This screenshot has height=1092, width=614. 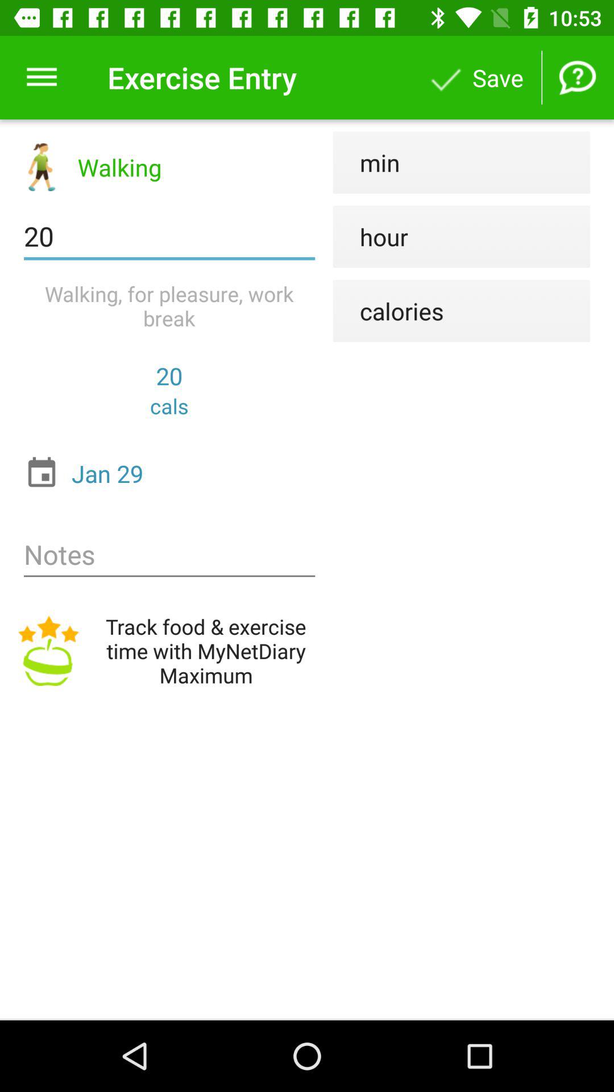 I want to click on choose min icon, so click(x=366, y=163).